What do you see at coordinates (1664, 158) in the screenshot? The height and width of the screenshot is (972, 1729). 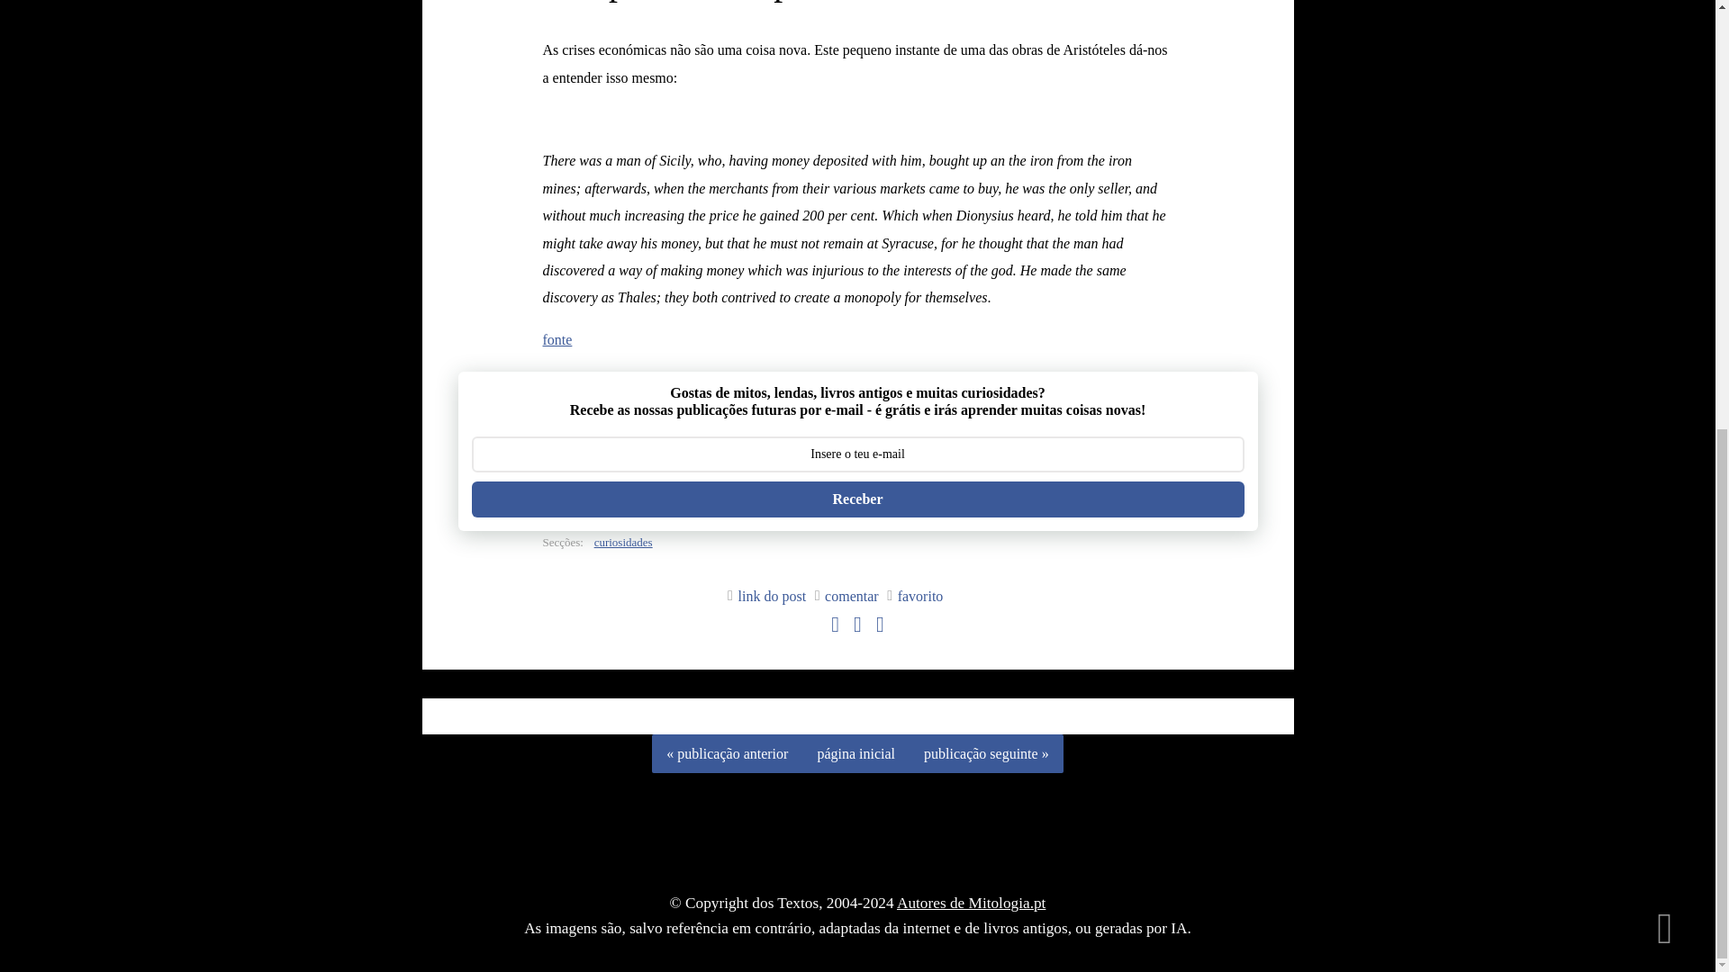 I see `Voltar ao topo` at bounding box center [1664, 158].